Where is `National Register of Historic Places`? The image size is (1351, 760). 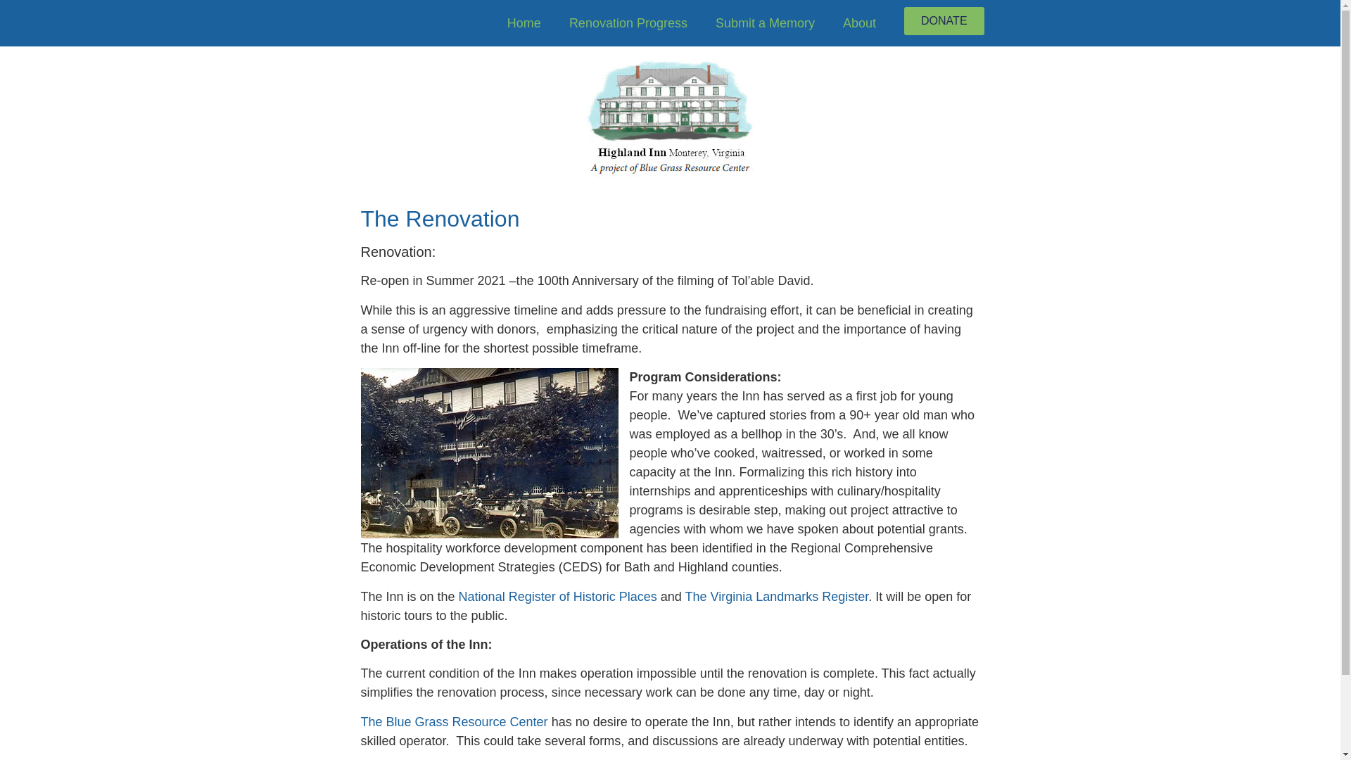
National Register of Historic Places is located at coordinates (557, 597).